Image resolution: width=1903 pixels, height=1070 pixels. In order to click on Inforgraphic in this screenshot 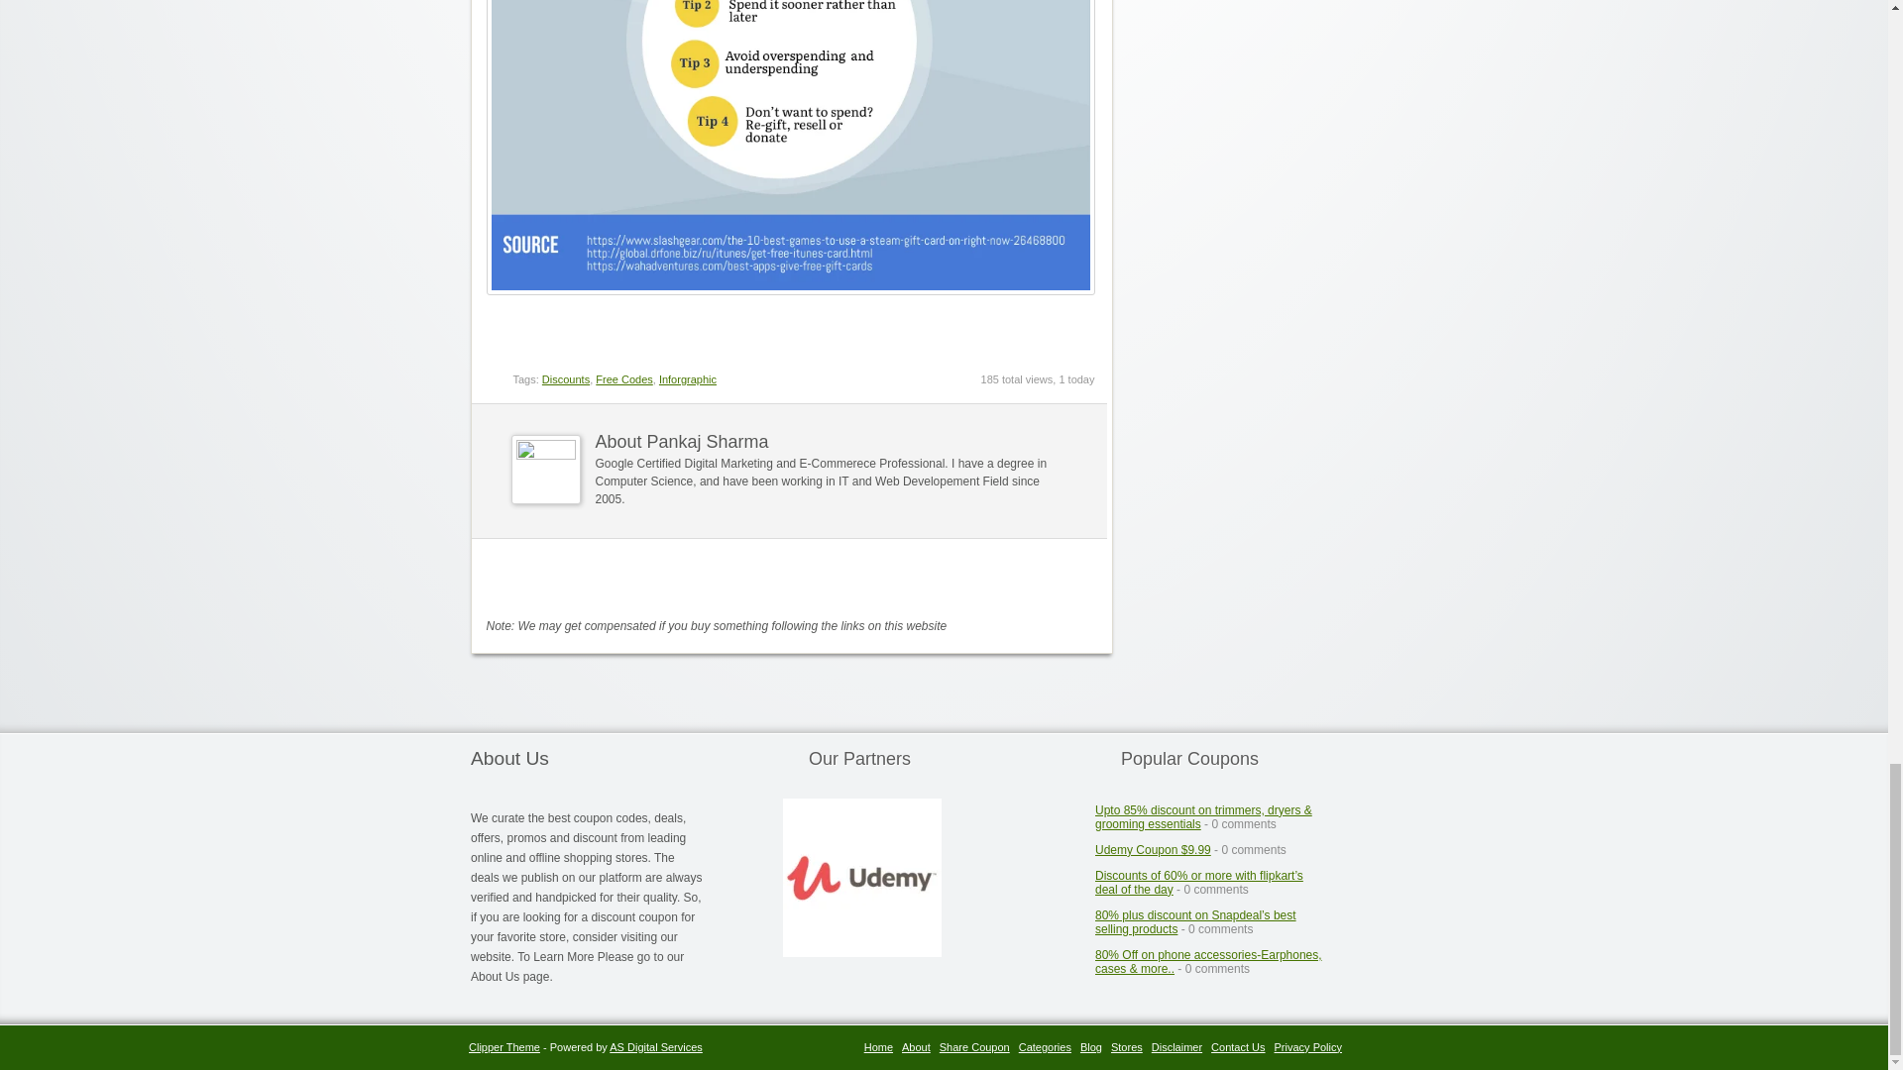, I will do `click(688, 378)`.